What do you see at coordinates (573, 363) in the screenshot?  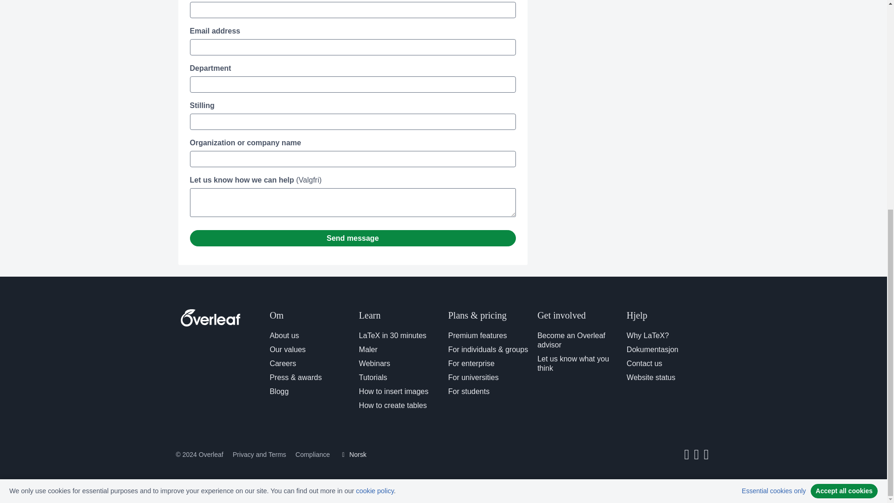 I see `Let us know what you think` at bounding box center [573, 363].